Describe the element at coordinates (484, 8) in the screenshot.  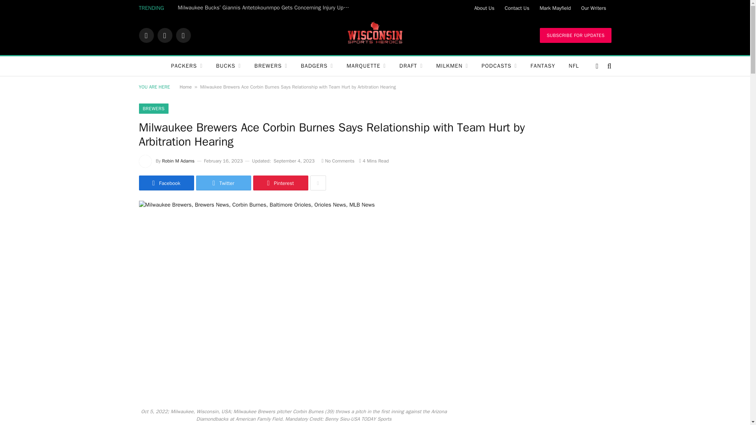
I see `About Us` at that location.